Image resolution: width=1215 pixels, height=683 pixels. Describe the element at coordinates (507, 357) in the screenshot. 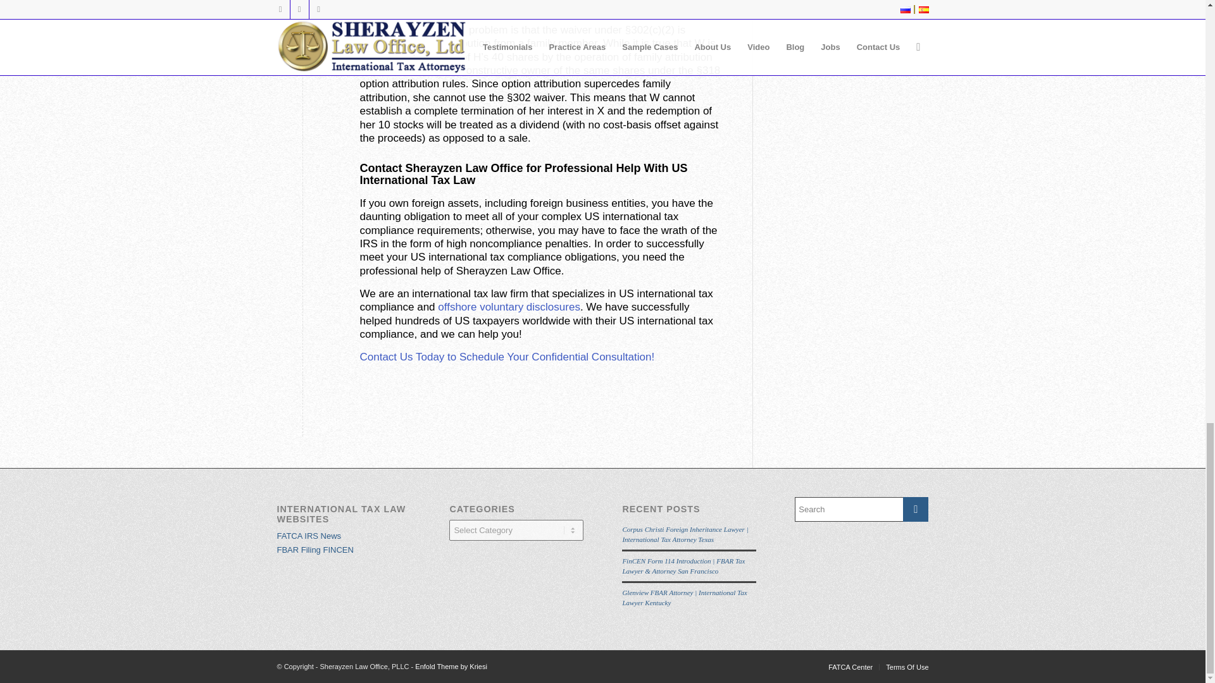

I see `Contact Us Today to Schedule Your Confidential Consultation!` at that location.